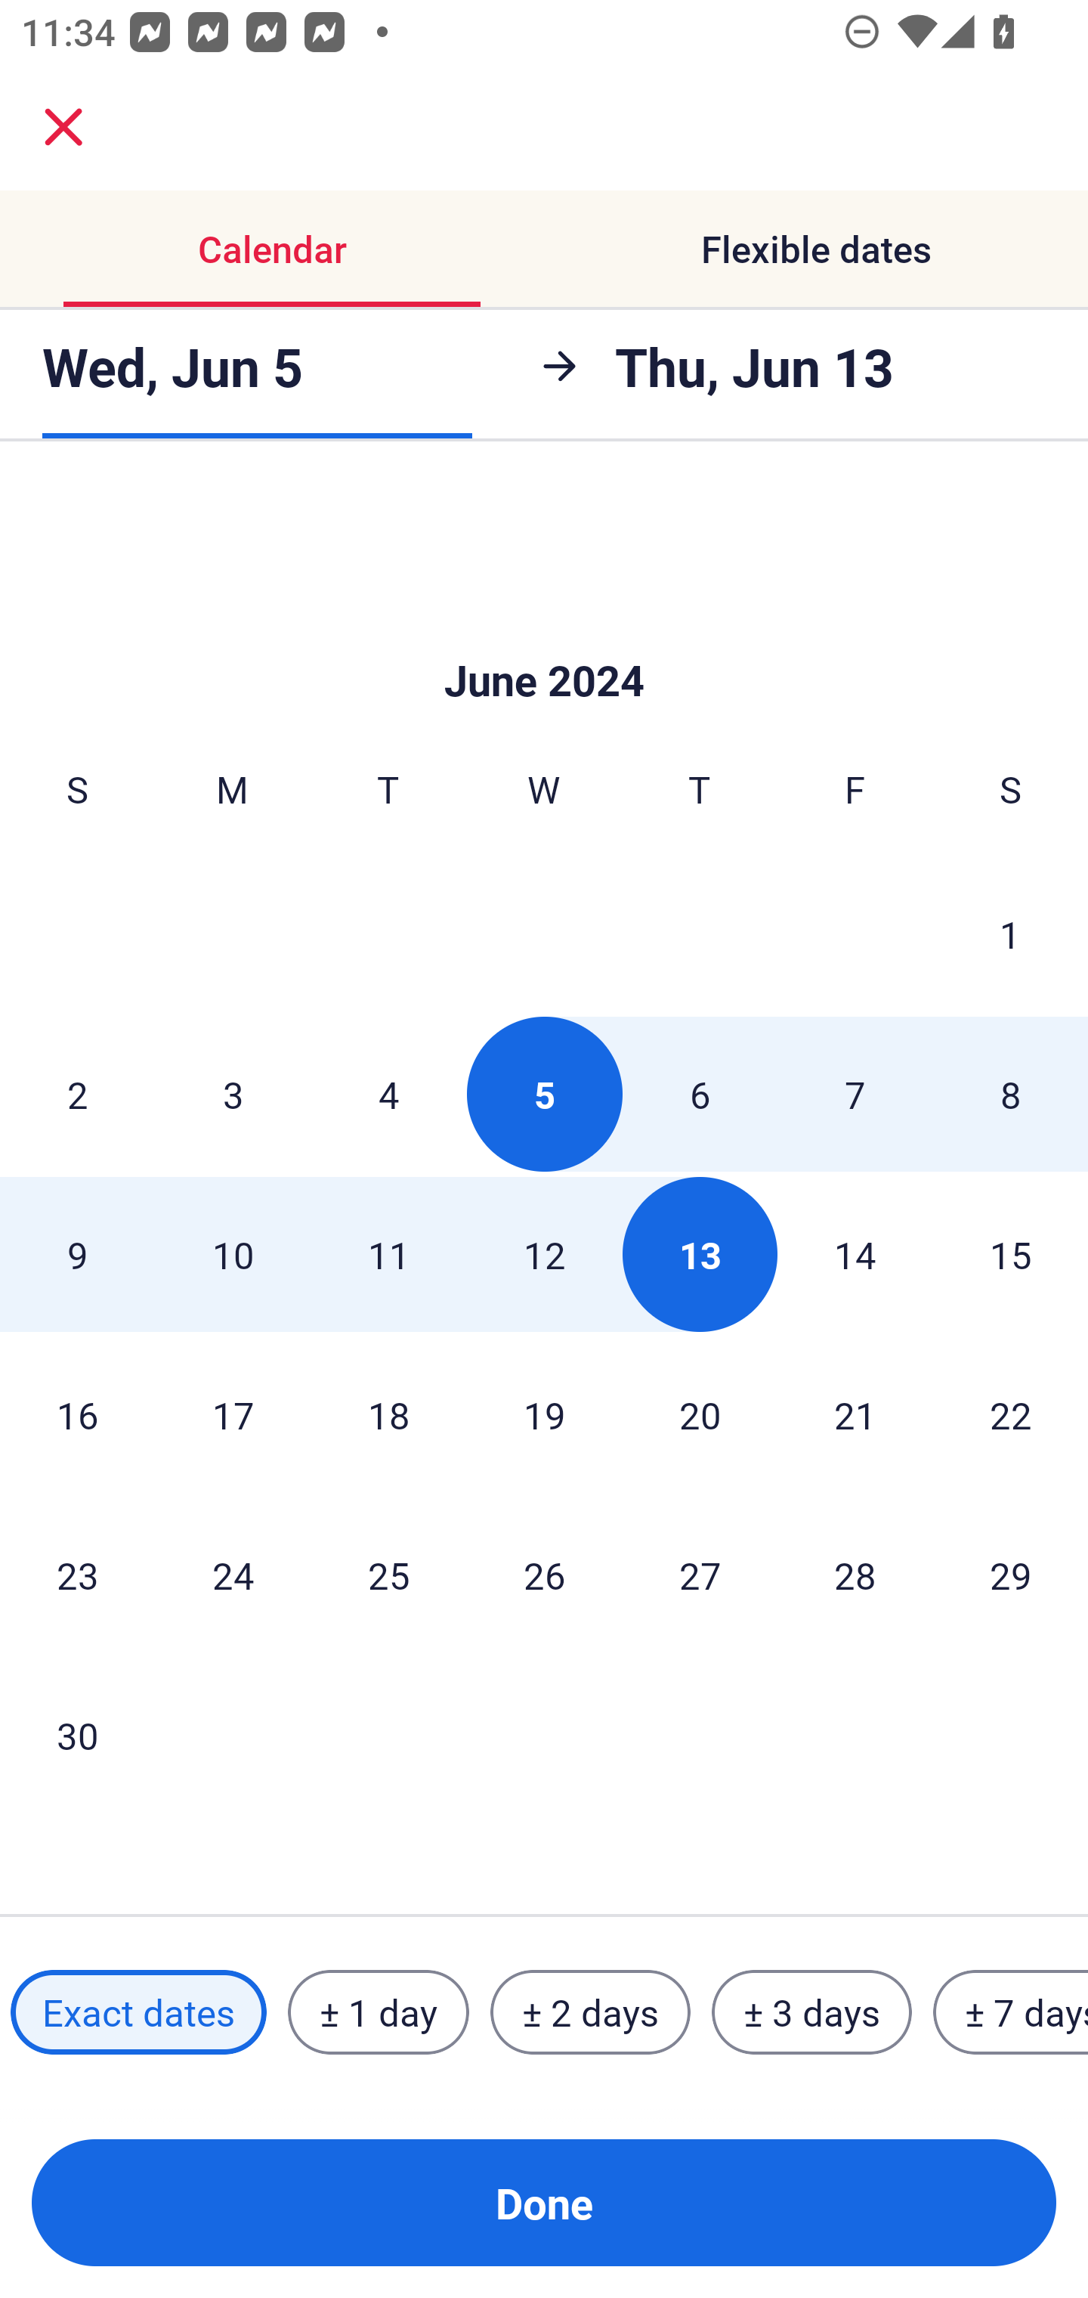 The width and height of the screenshot is (1088, 2298). What do you see at coordinates (1011, 1414) in the screenshot?
I see `22 Saturday, June 22, 2024` at bounding box center [1011, 1414].